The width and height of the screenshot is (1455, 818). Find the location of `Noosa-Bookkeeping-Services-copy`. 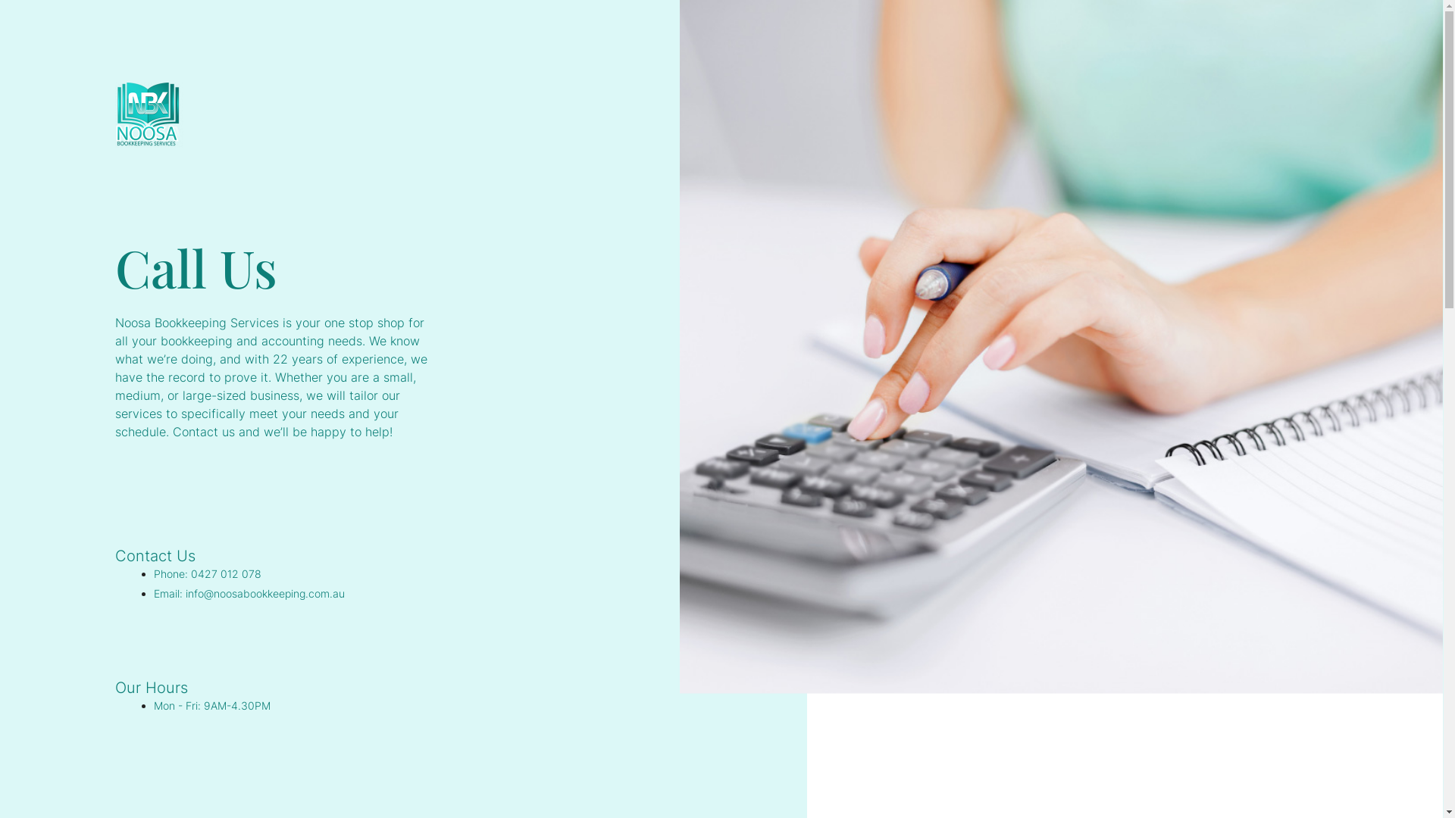

Noosa-Bookkeeping-Services-copy is located at coordinates (149, 115).